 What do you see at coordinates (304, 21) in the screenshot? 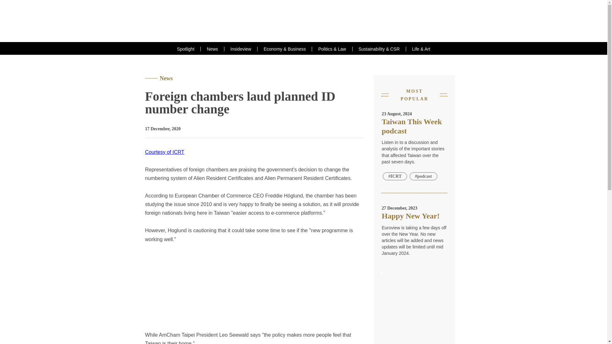
I see `ECCT` at bounding box center [304, 21].